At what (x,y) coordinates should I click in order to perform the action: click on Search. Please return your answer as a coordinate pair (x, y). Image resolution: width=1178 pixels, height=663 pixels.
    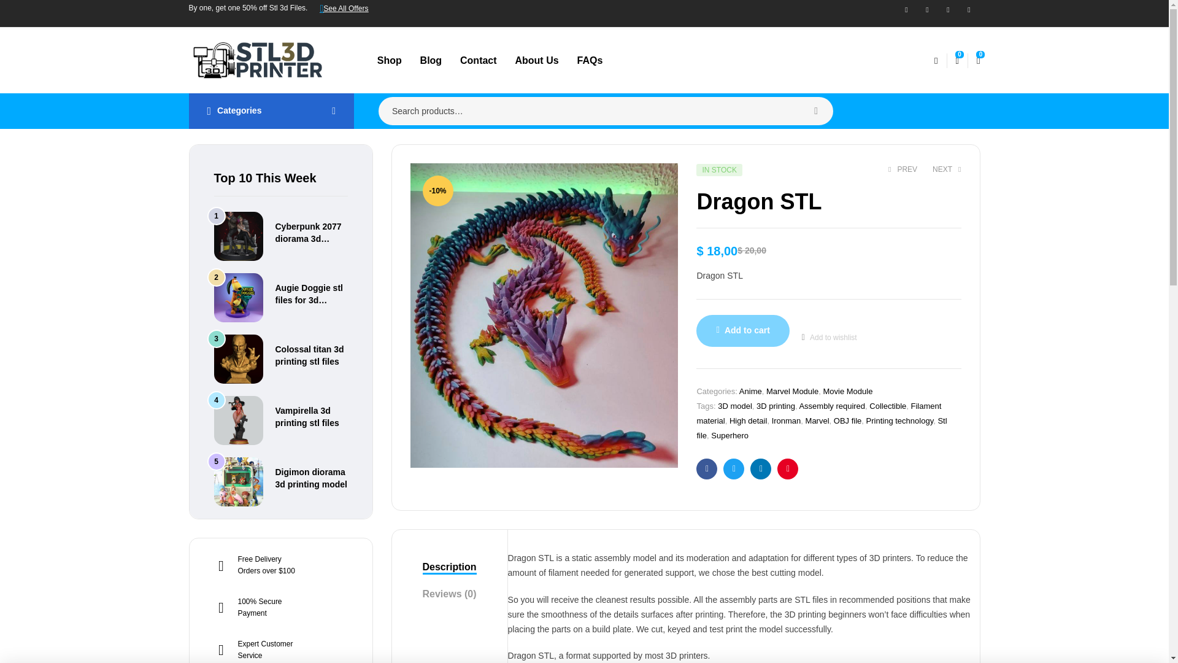
    Looking at the image, I should click on (816, 110).